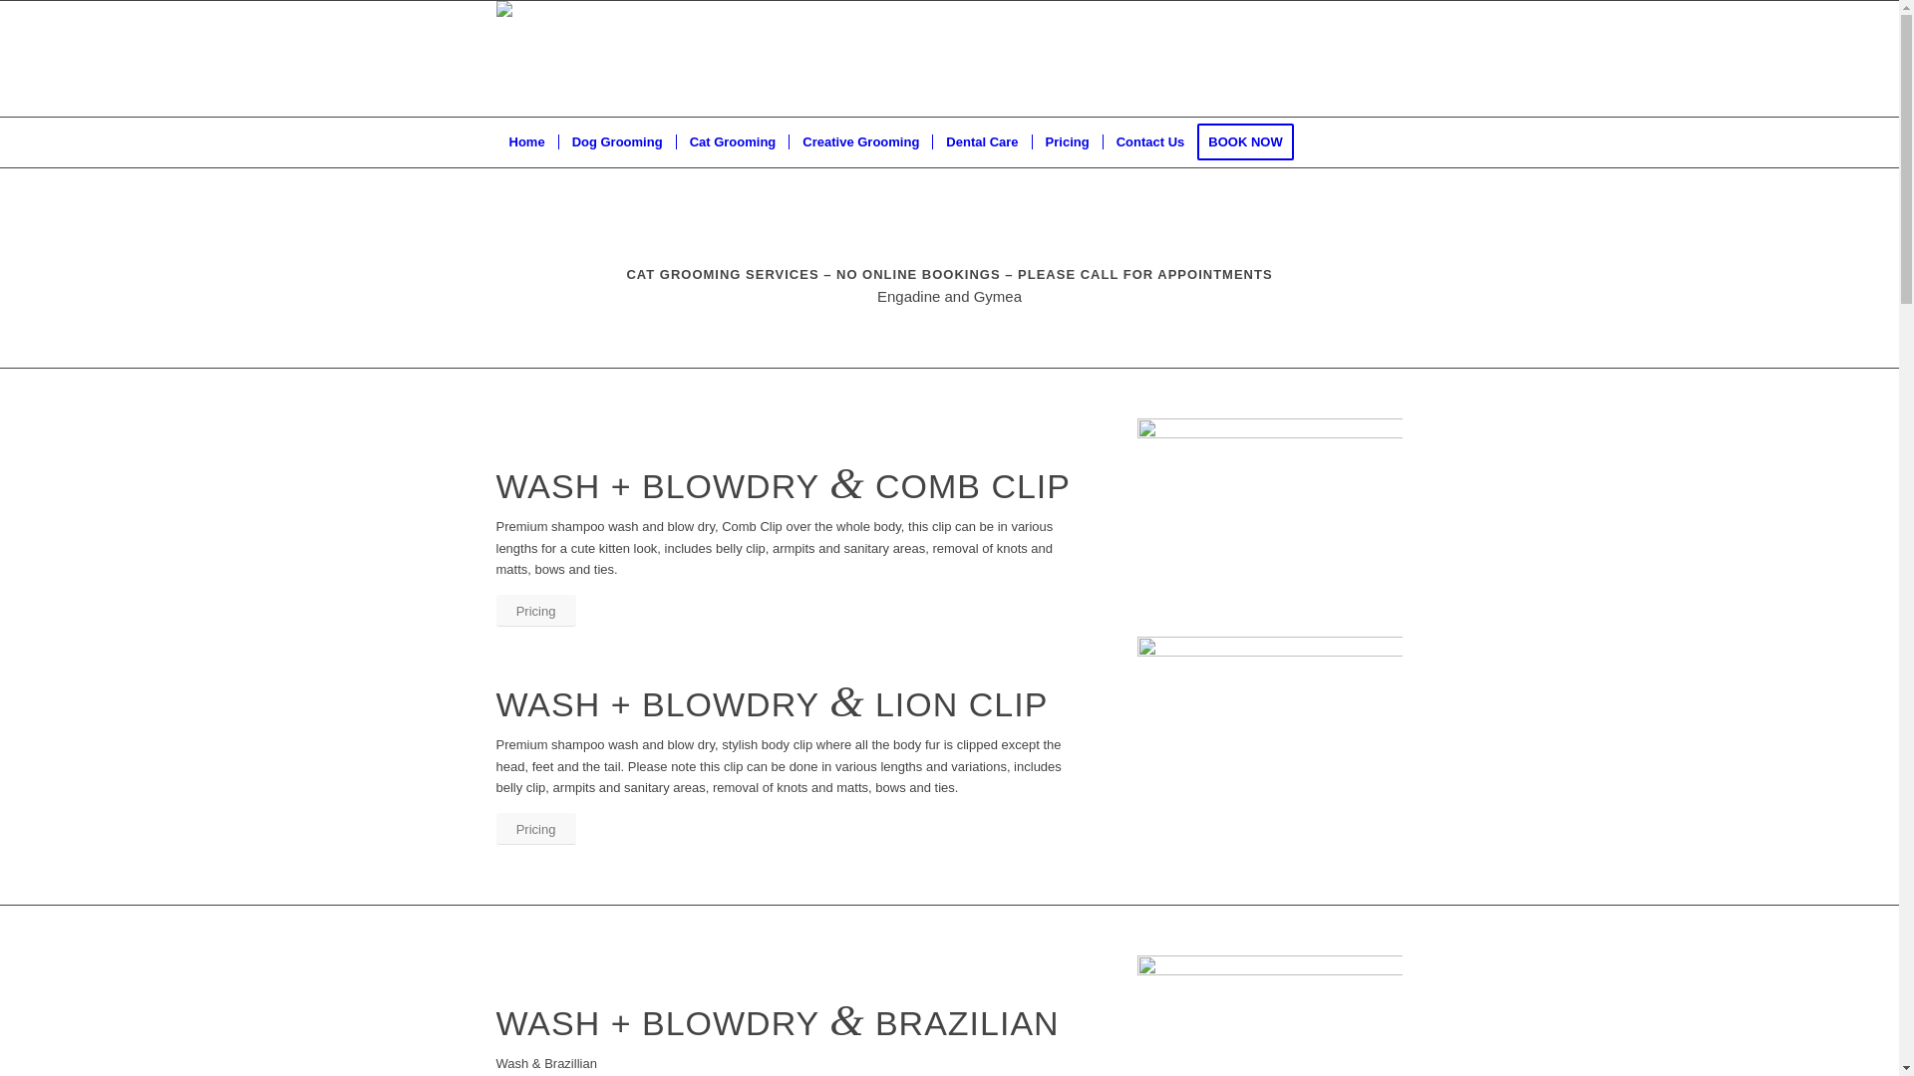 The width and height of the screenshot is (1914, 1076). Describe the element at coordinates (1067, 142) in the screenshot. I see `Pricing` at that location.